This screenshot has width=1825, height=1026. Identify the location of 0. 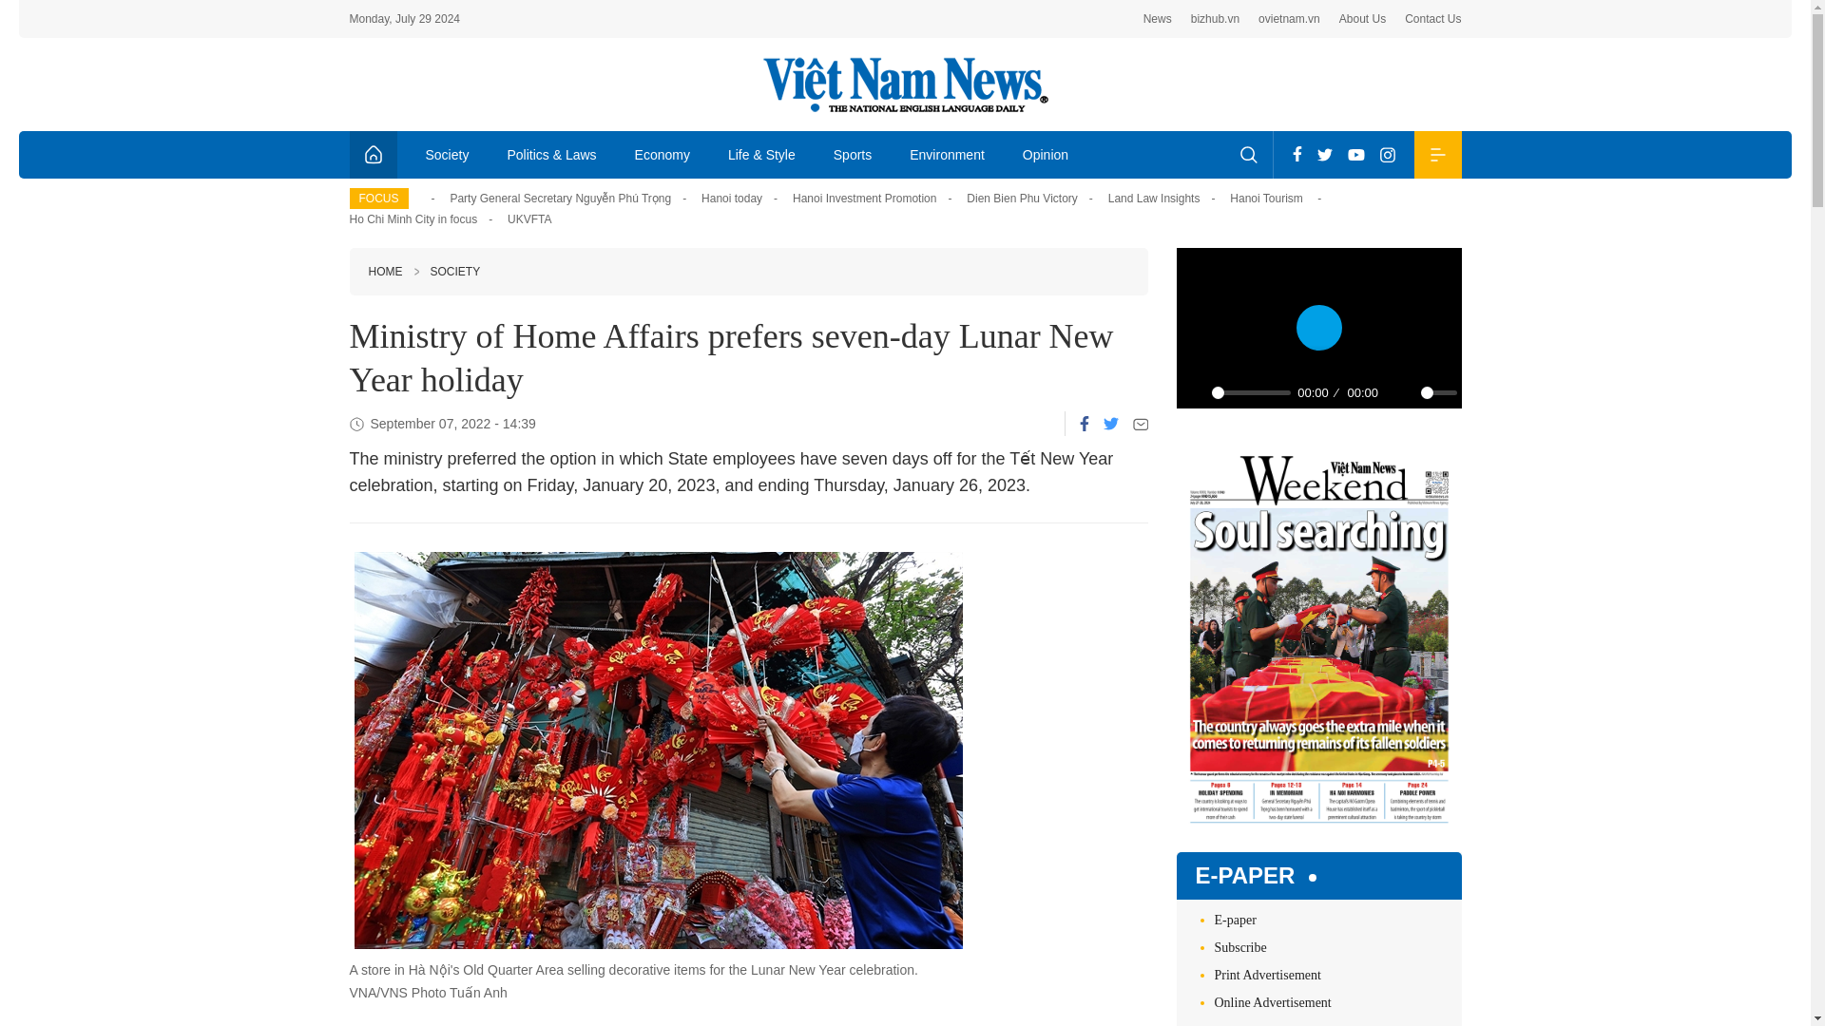
(1251, 392).